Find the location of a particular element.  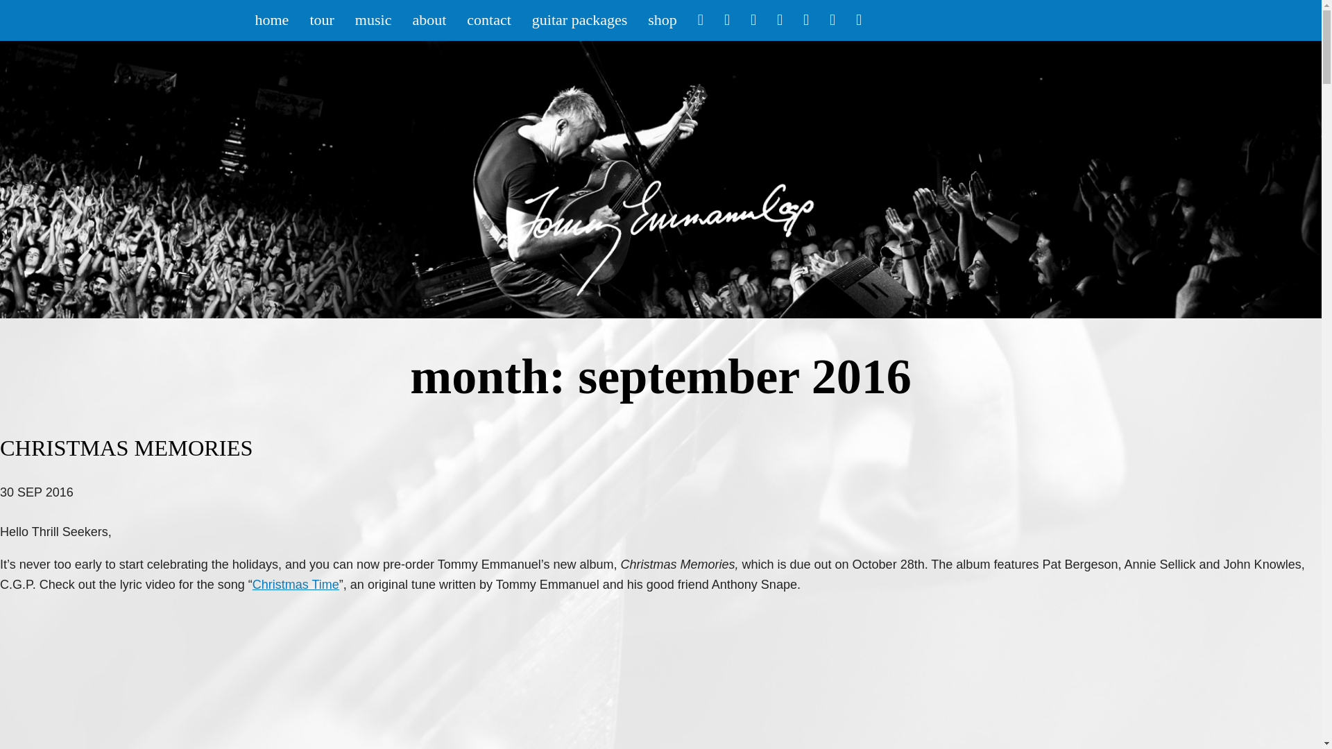

Christmas Time is located at coordinates (296, 584).